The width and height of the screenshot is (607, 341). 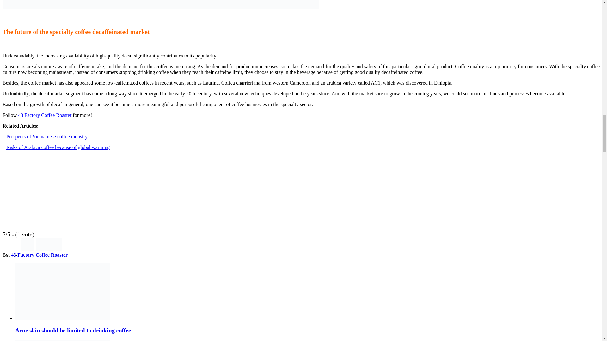 What do you see at coordinates (45, 115) in the screenshot?
I see `43 Factory Coffee Roaster` at bounding box center [45, 115].